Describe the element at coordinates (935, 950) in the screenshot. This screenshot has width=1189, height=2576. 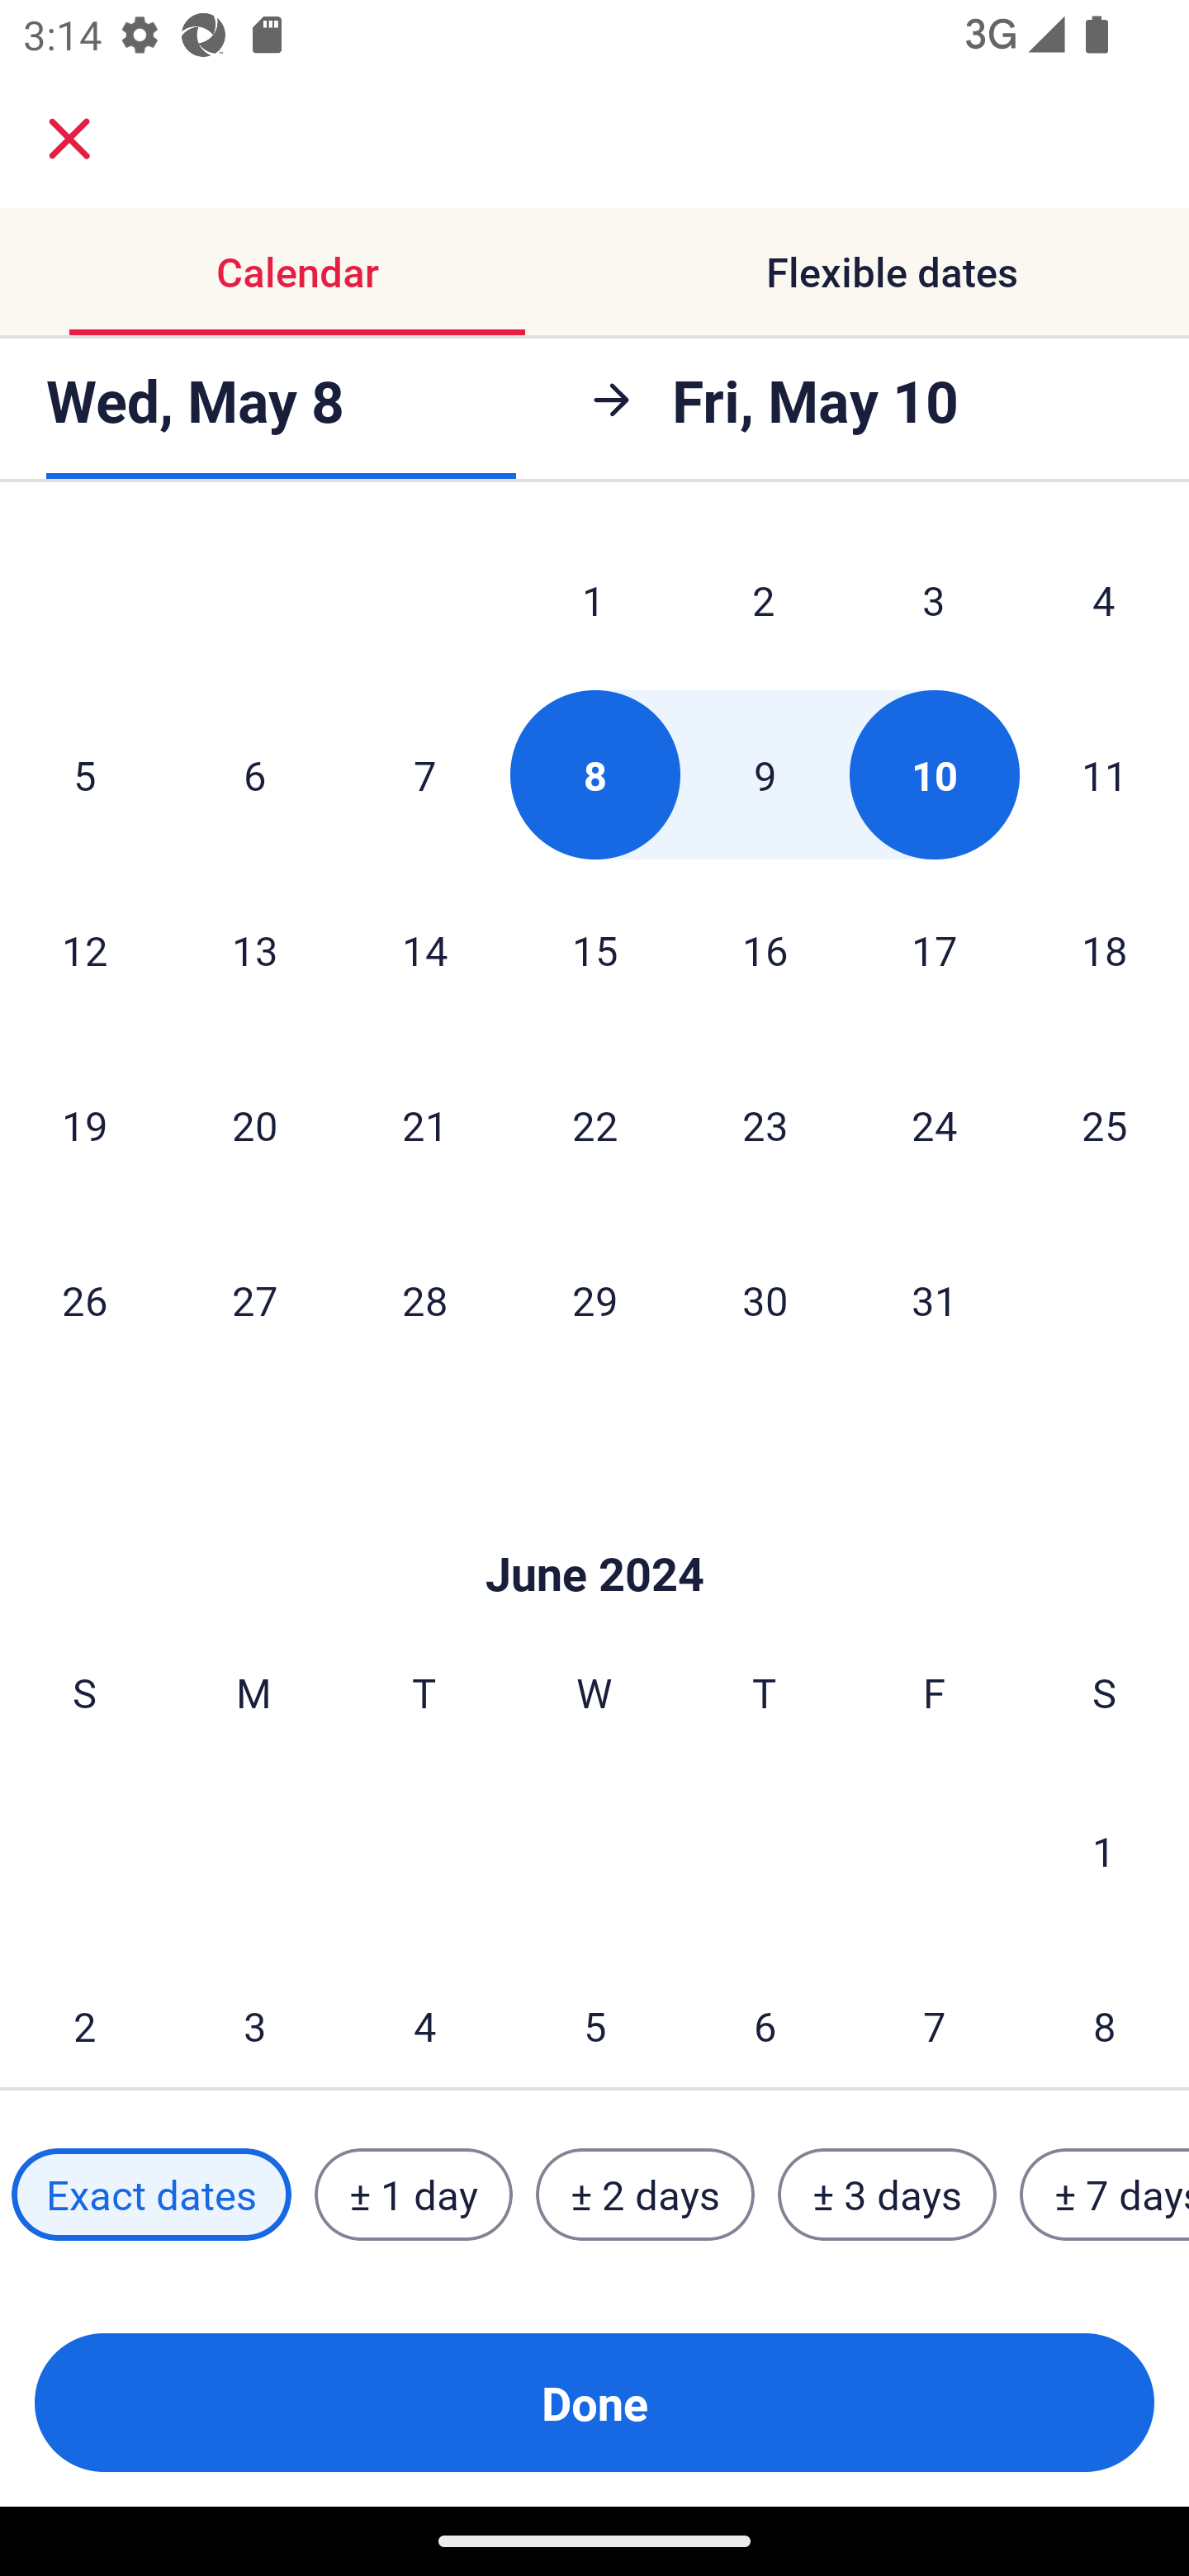
I see `17 Friday, May 17, 2024` at that location.